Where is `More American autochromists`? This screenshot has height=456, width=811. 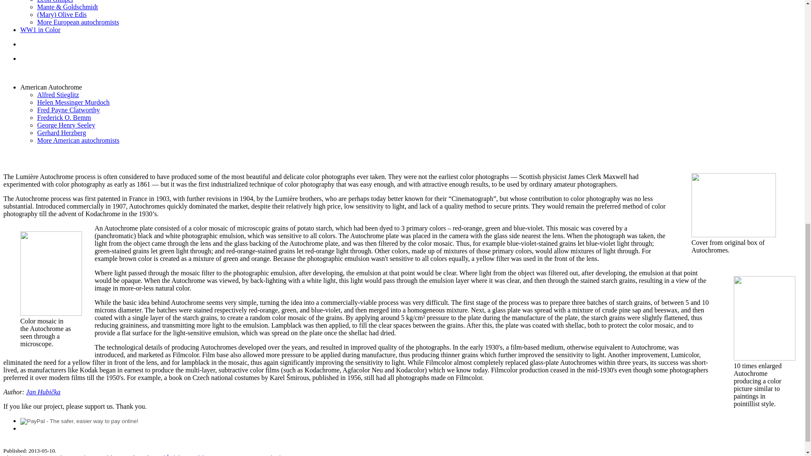 More American autochromists is located at coordinates (78, 140).